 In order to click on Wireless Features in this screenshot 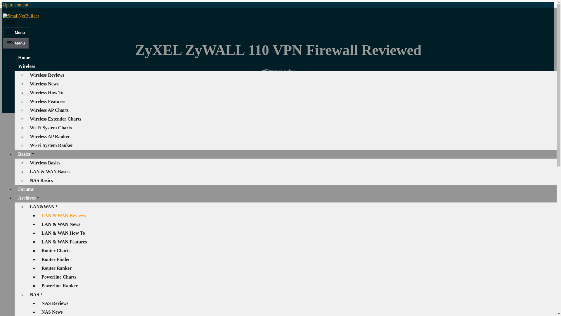, I will do `click(47, 101)`.